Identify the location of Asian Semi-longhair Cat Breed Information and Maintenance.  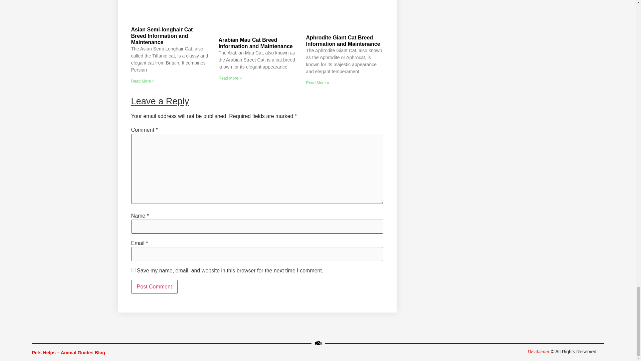
(162, 36).